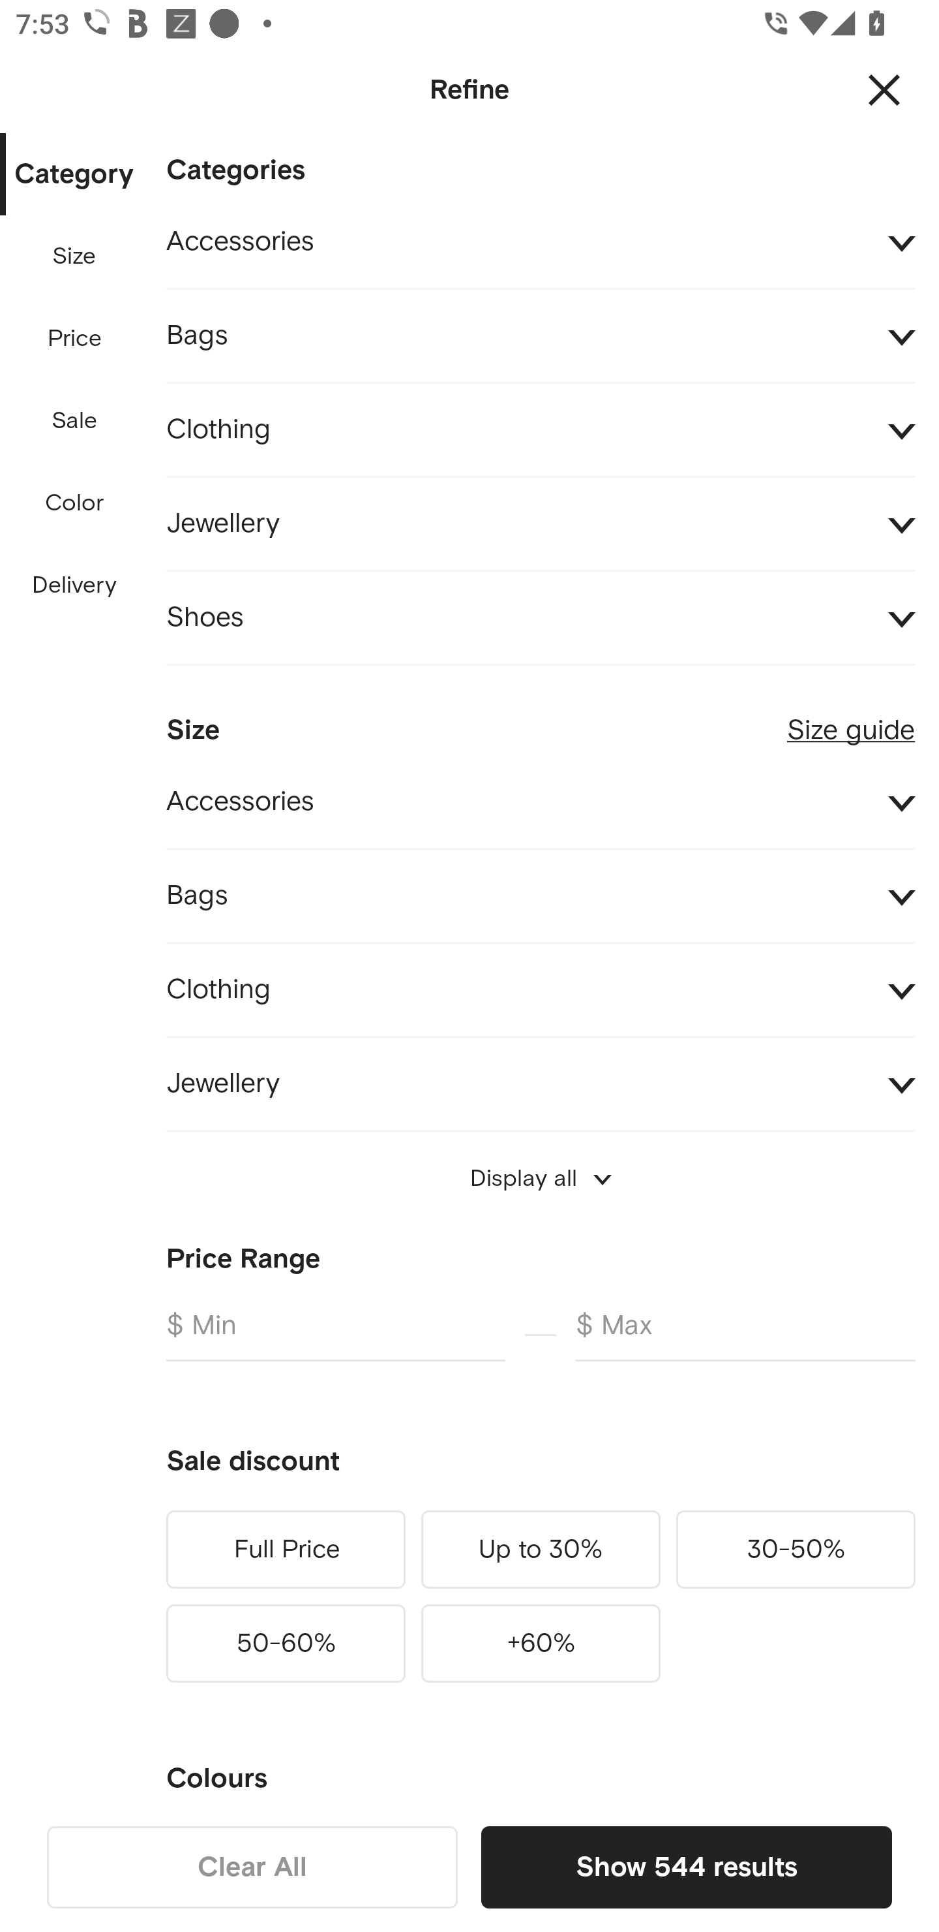  Describe the element at coordinates (541, 1083) in the screenshot. I see `Jewellery` at that location.